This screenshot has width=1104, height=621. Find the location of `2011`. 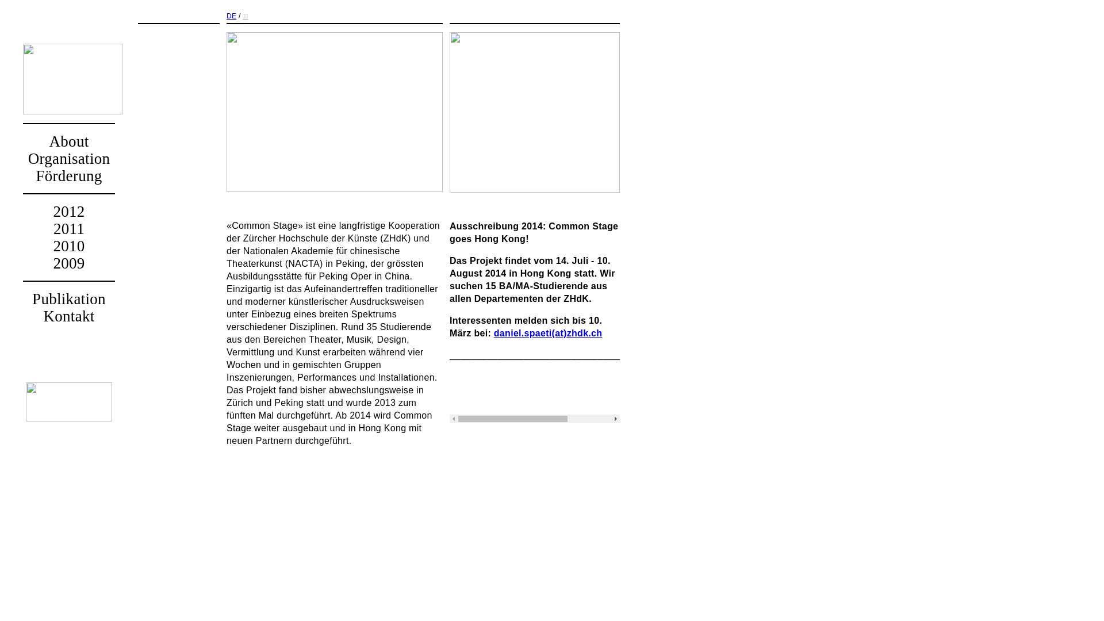

2011 is located at coordinates (69, 229).